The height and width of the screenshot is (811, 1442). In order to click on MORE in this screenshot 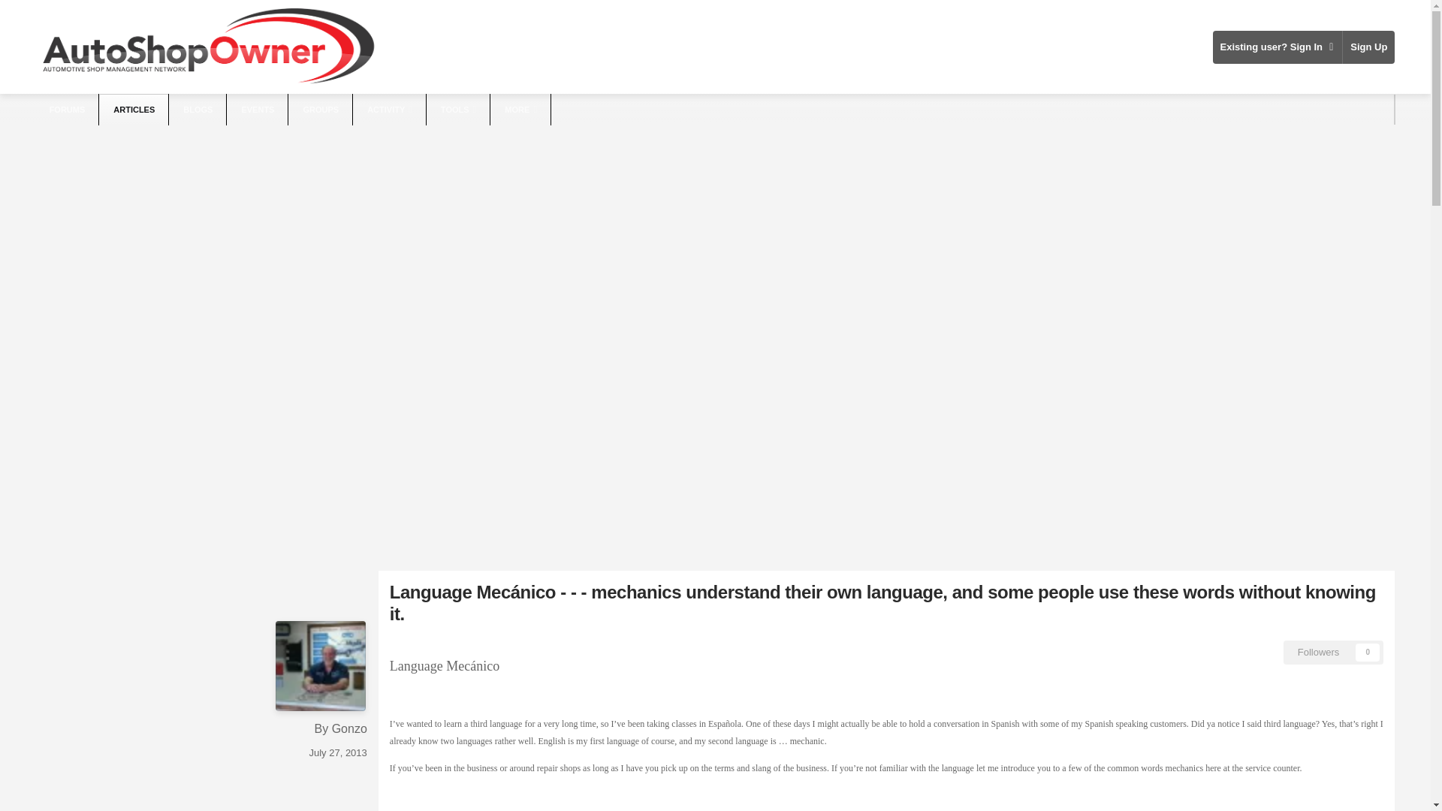, I will do `click(521, 110)`.